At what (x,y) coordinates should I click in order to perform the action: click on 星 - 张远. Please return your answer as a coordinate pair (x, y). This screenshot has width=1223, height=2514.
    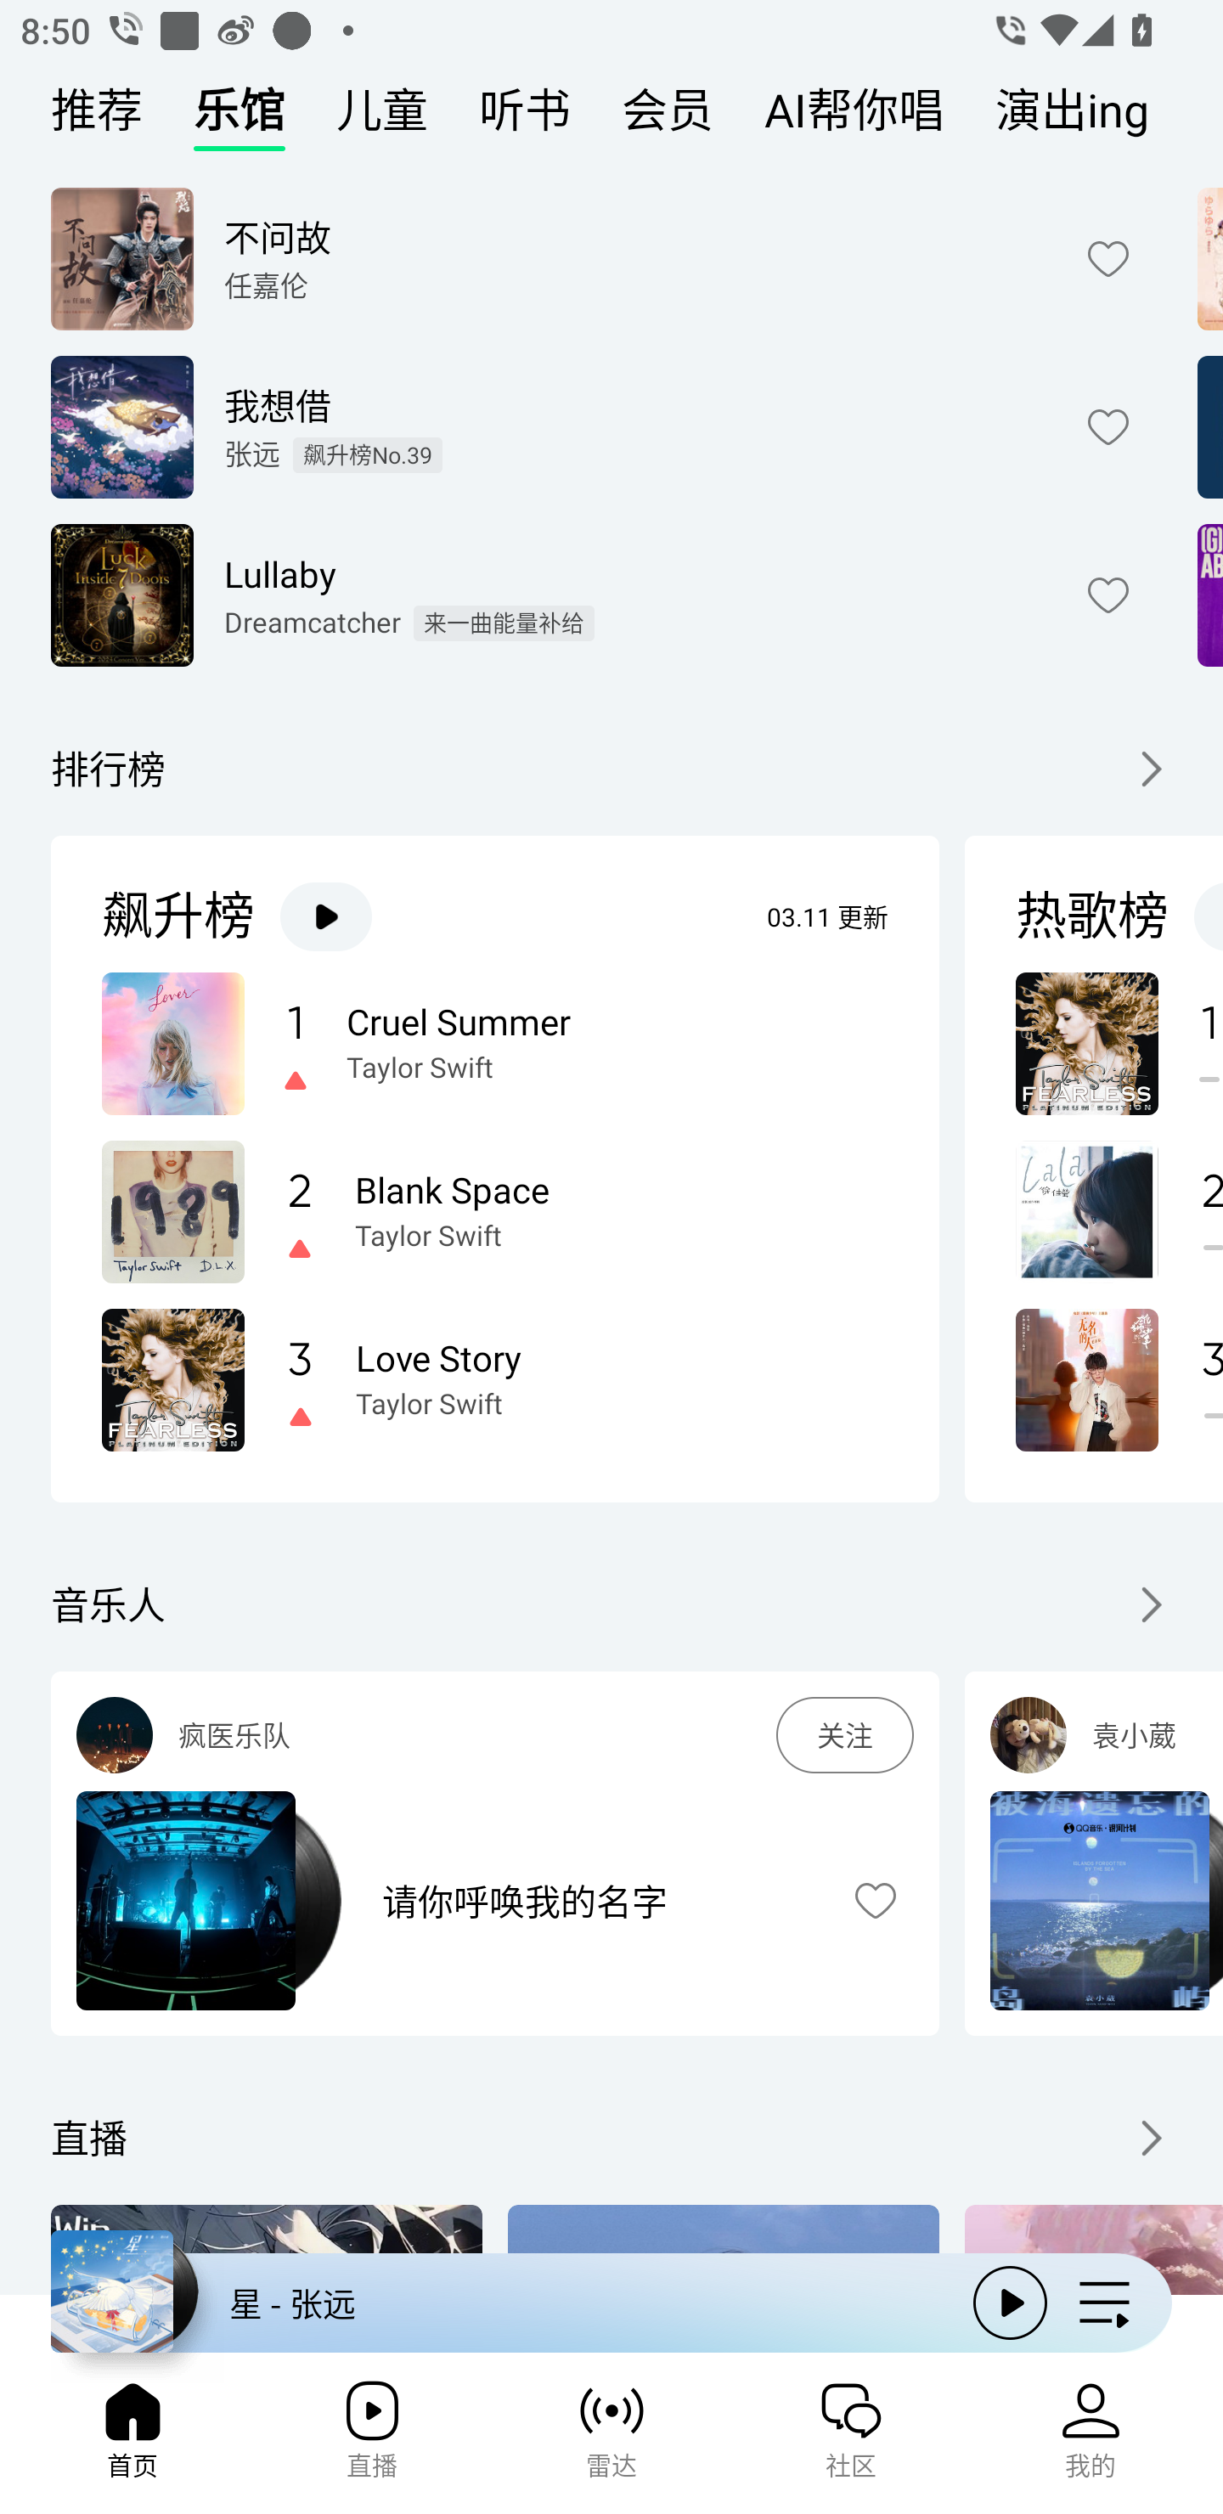
    Looking at the image, I should click on (499, 2303).